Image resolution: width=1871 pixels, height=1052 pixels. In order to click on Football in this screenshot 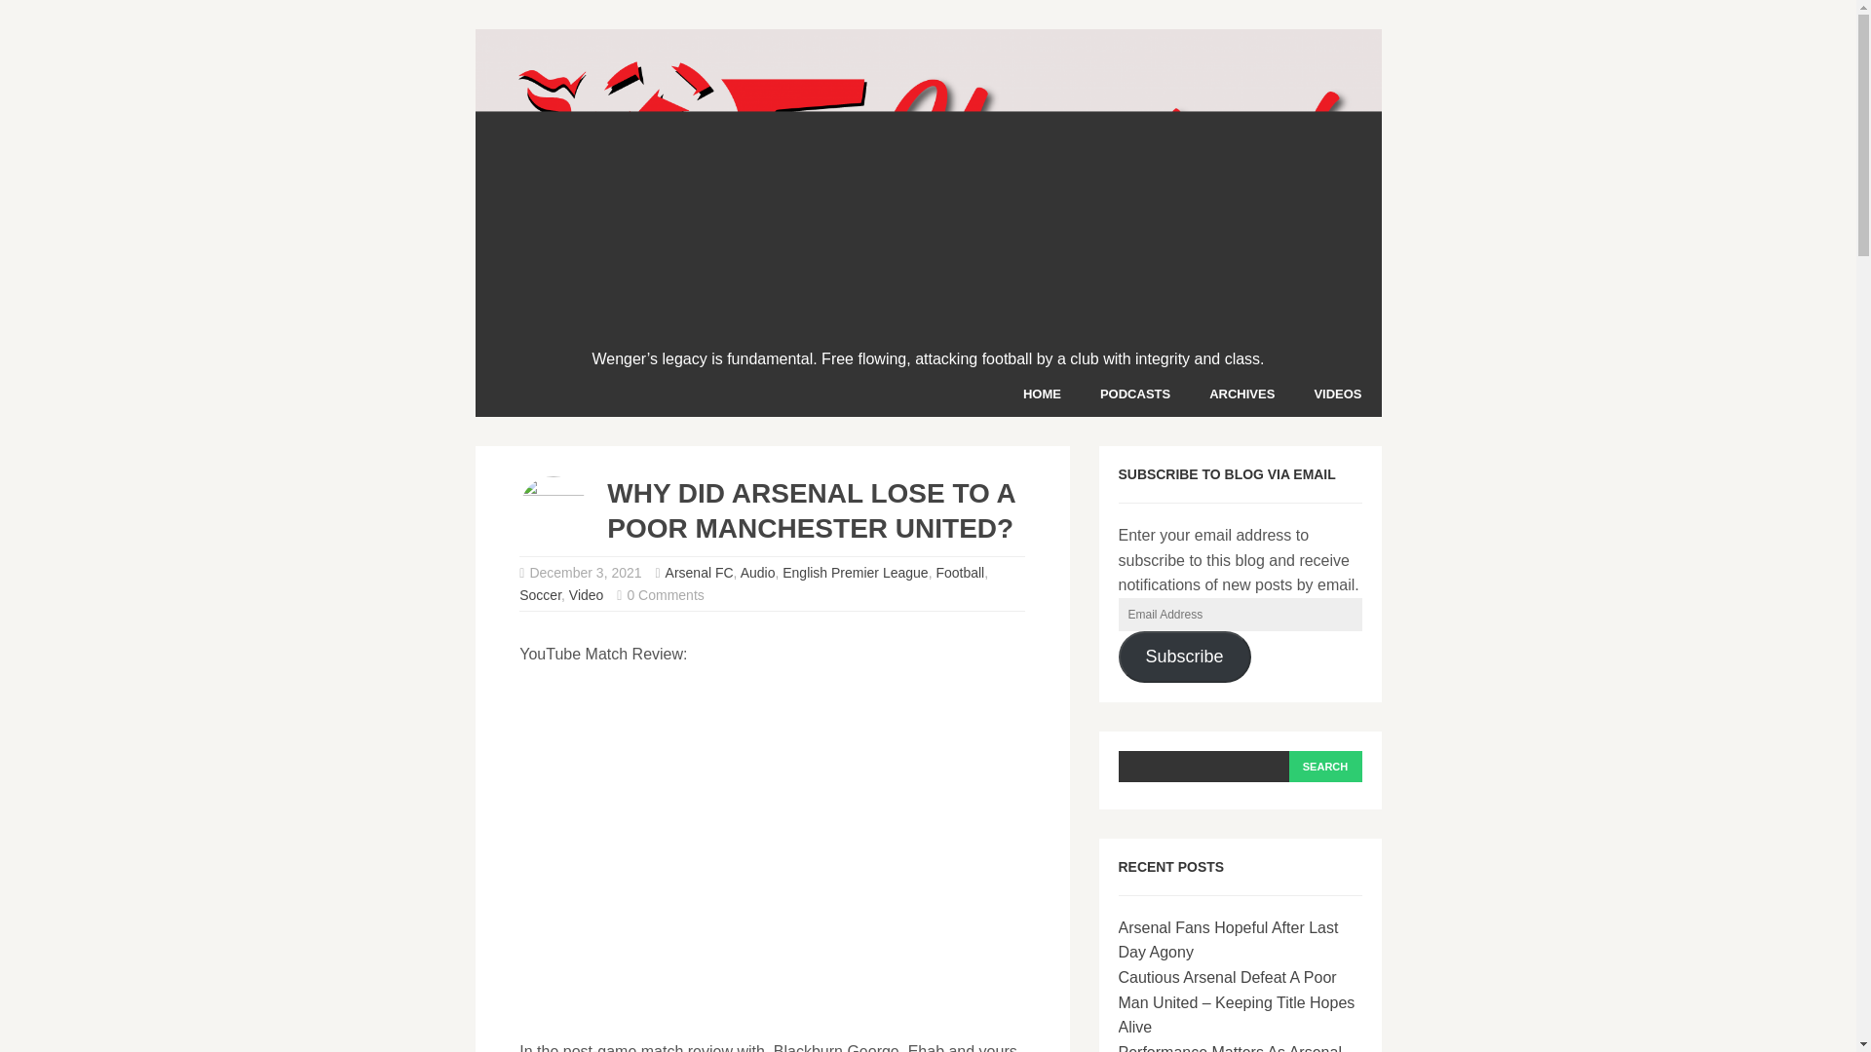, I will do `click(959, 573)`.